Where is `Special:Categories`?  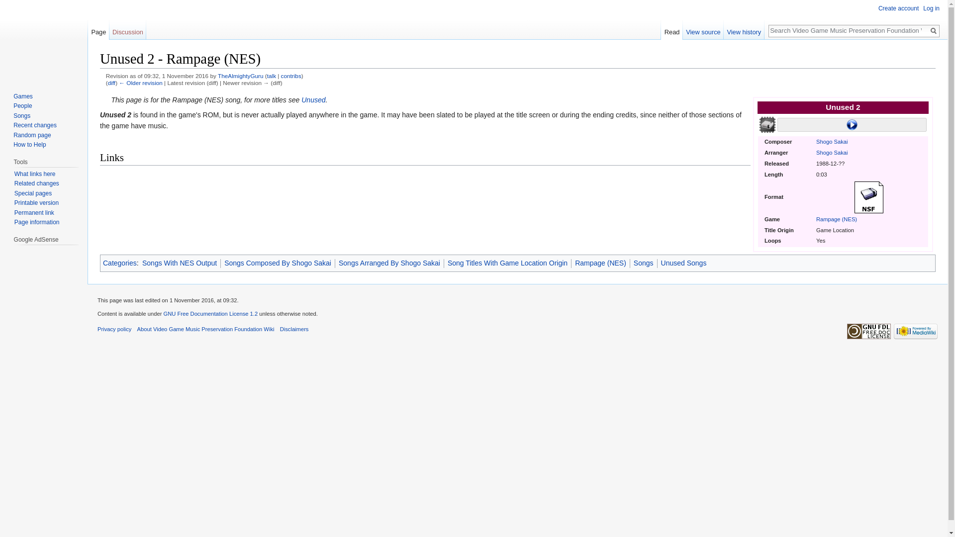
Special:Categories is located at coordinates (119, 263).